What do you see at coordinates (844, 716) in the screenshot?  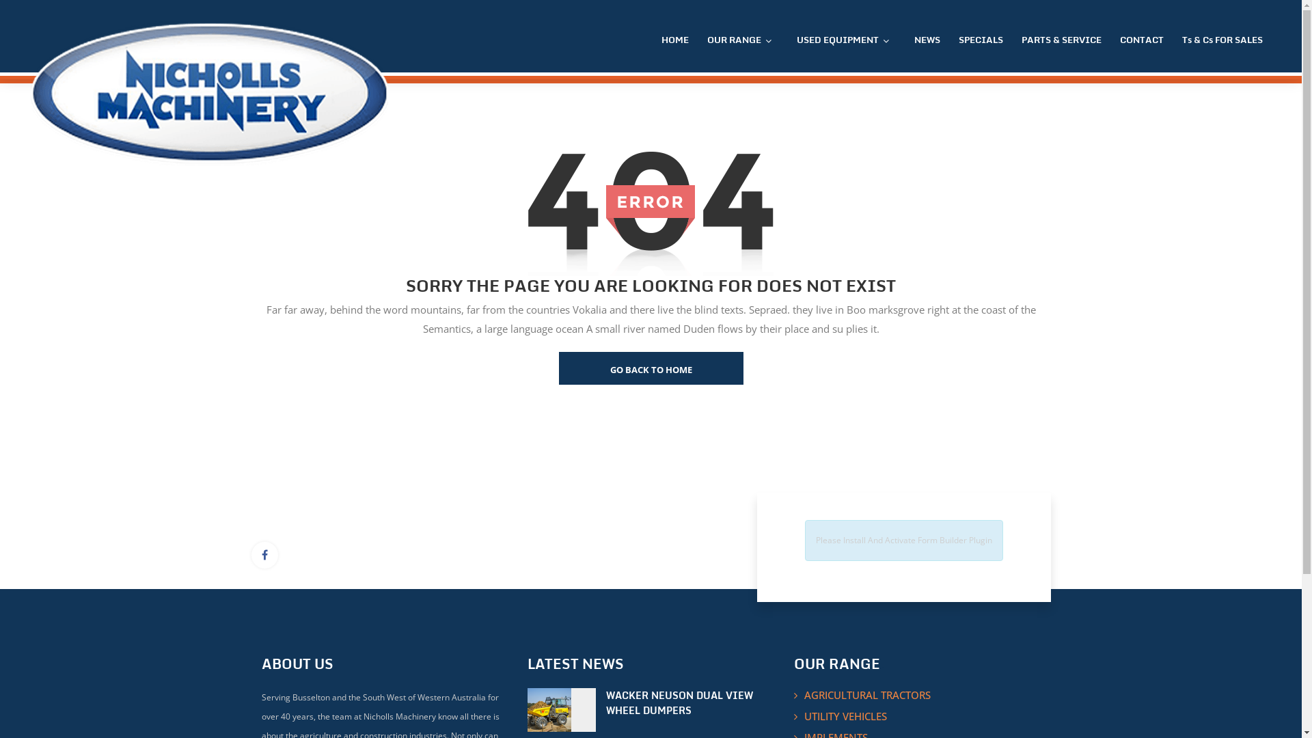 I see `UTILITY VEHICLES` at bounding box center [844, 716].